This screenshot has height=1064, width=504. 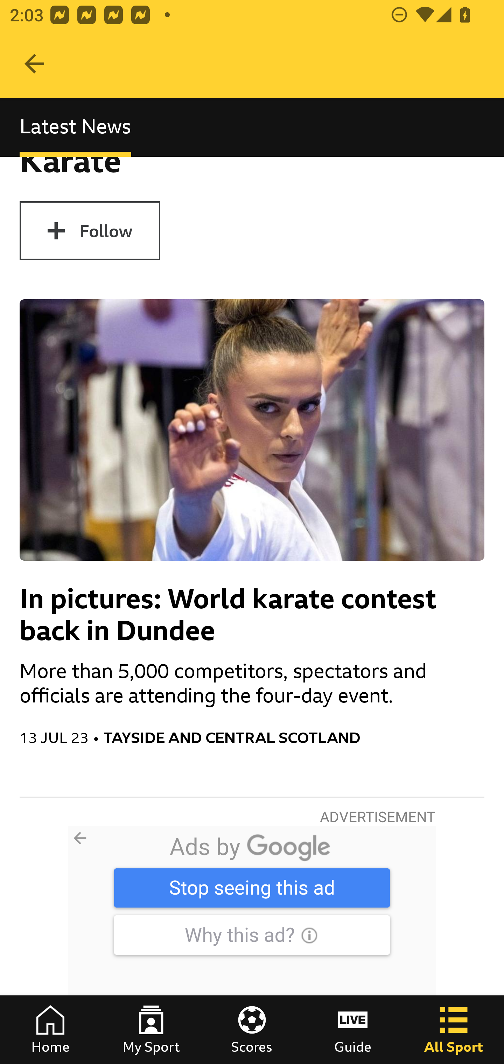 What do you see at coordinates (90, 230) in the screenshot?
I see `Follow Karate Follow` at bounding box center [90, 230].